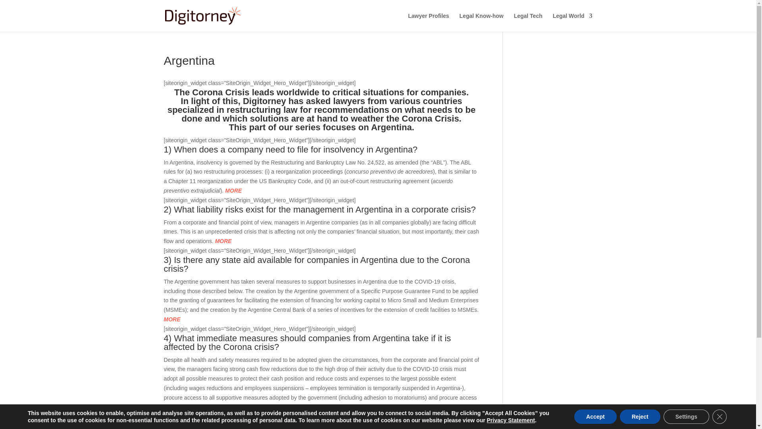 The width and height of the screenshot is (762, 429). What do you see at coordinates (171, 319) in the screenshot?
I see `MORE` at bounding box center [171, 319].